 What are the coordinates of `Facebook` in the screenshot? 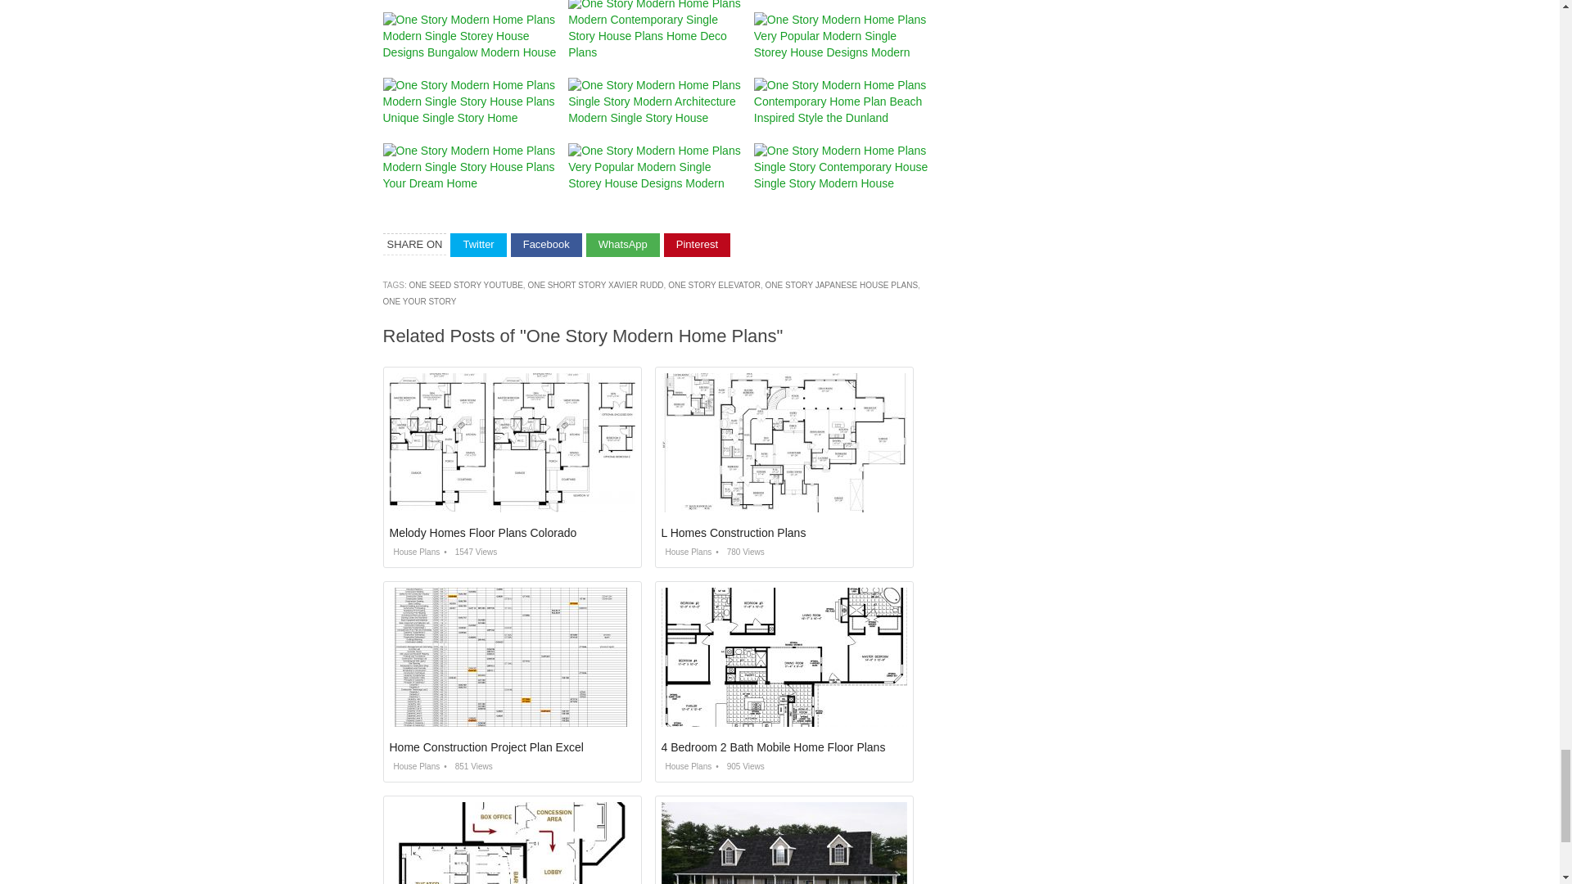 It's located at (546, 246).